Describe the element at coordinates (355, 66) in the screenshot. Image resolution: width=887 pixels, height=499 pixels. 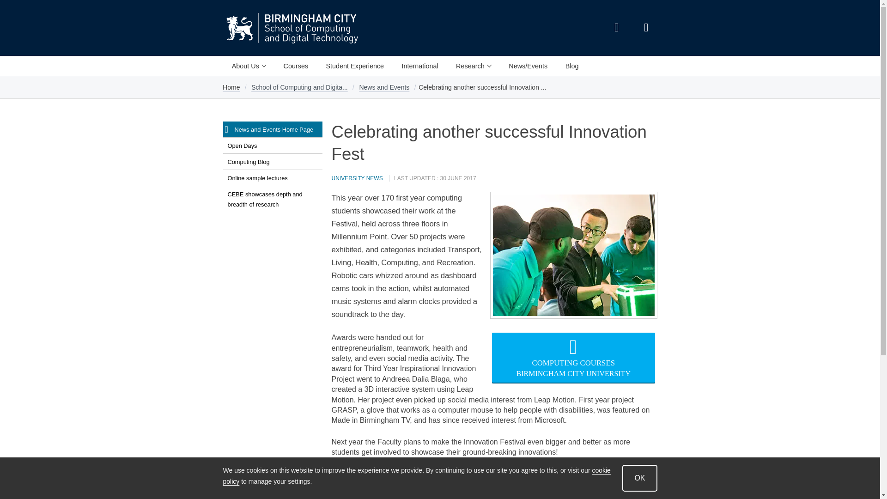
I see `Student Experience` at that location.